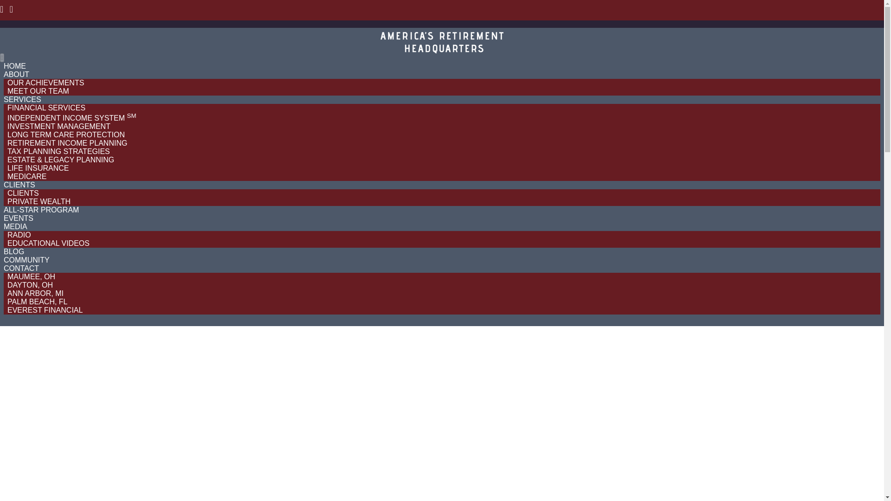 Image resolution: width=891 pixels, height=501 pixels. I want to click on ALL-STAR PROGRAM, so click(425, 50).